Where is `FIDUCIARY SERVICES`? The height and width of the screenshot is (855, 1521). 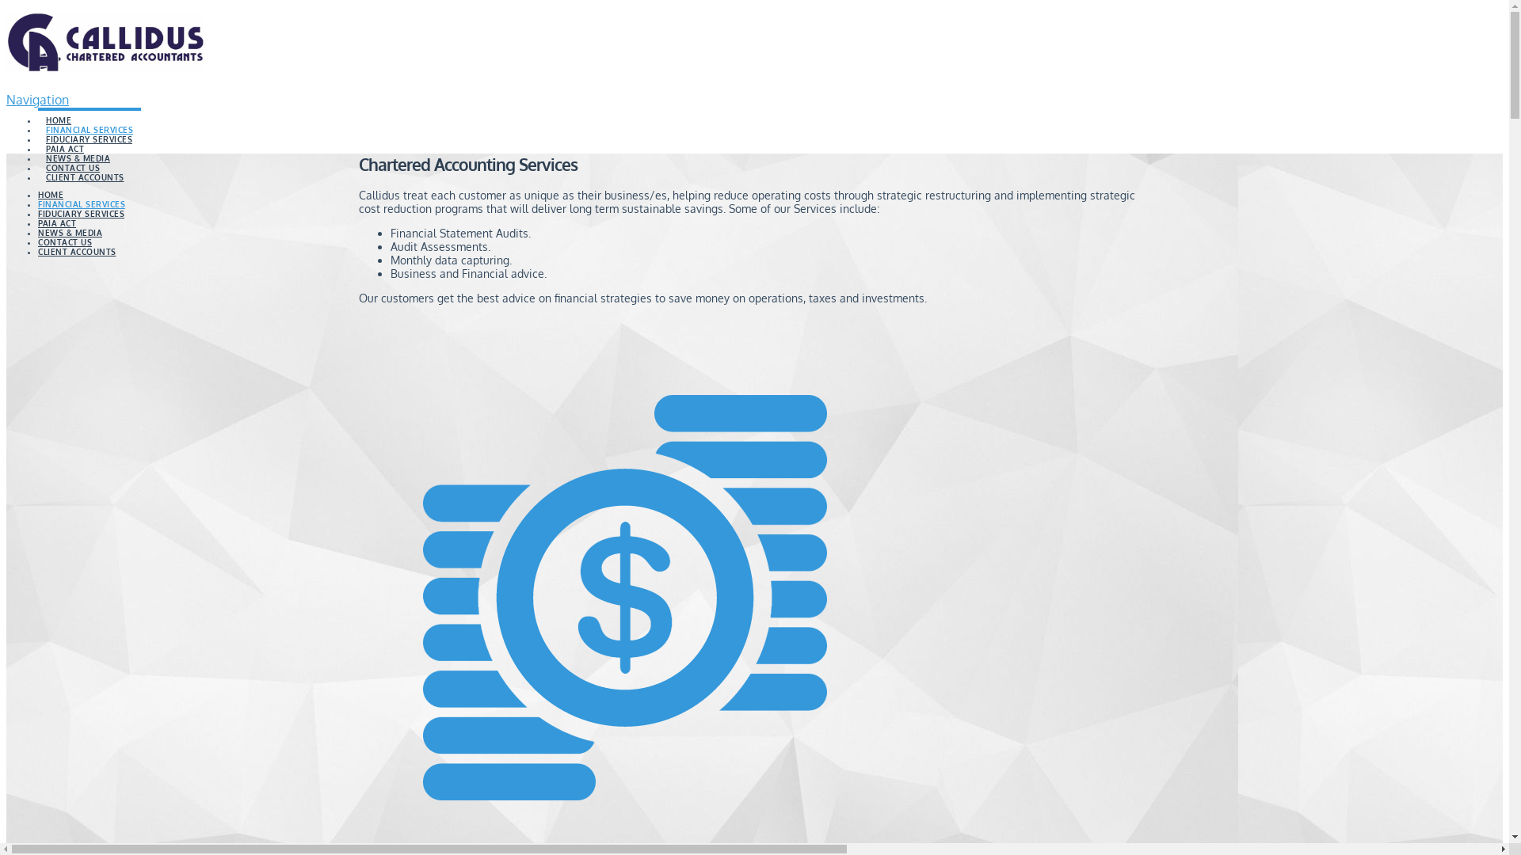
FIDUCIARY SERVICES is located at coordinates (89, 131).